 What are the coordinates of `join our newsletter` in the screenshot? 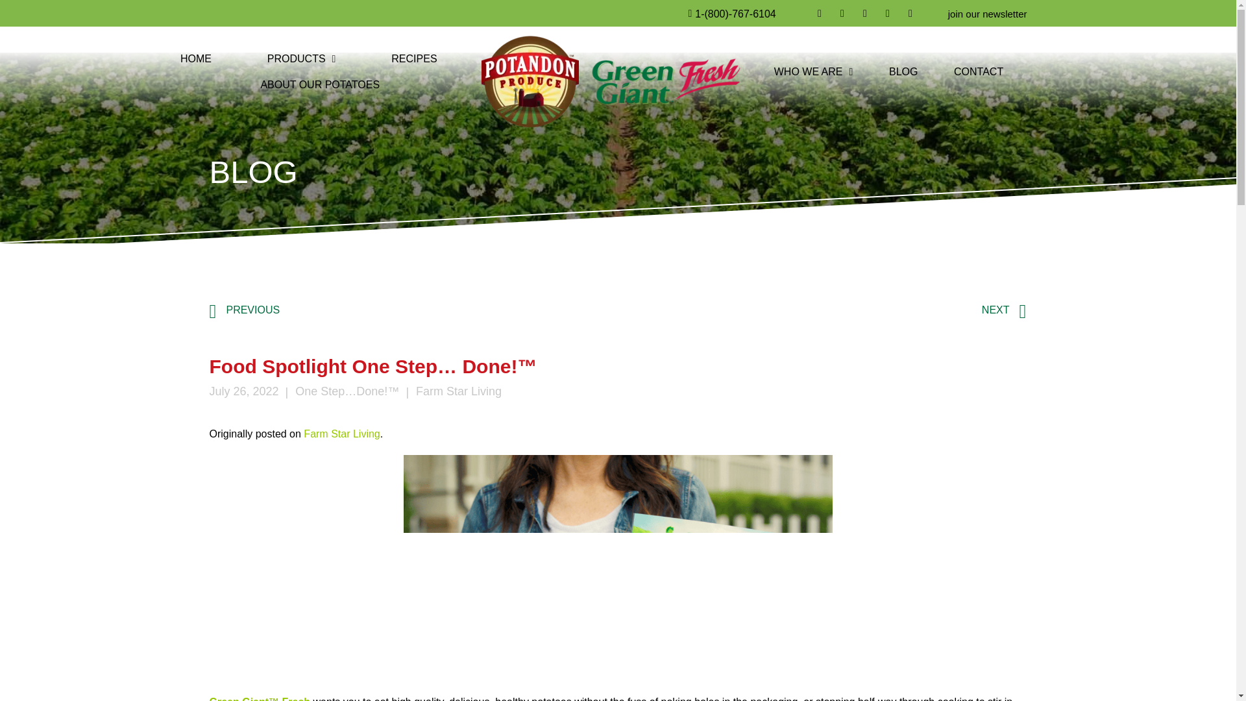 It's located at (988, 14).